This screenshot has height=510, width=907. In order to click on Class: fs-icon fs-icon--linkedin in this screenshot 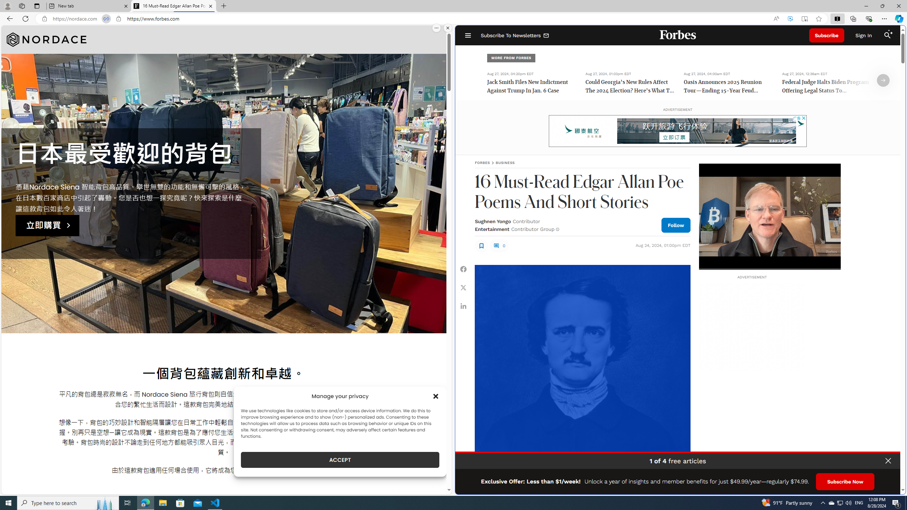, I will do `click(463, 306)`.